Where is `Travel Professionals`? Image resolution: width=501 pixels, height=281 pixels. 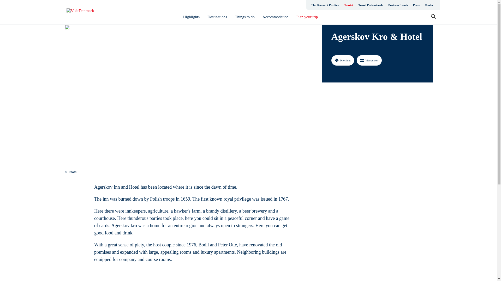 Travel Professionals is located at coordinates (371, 5).